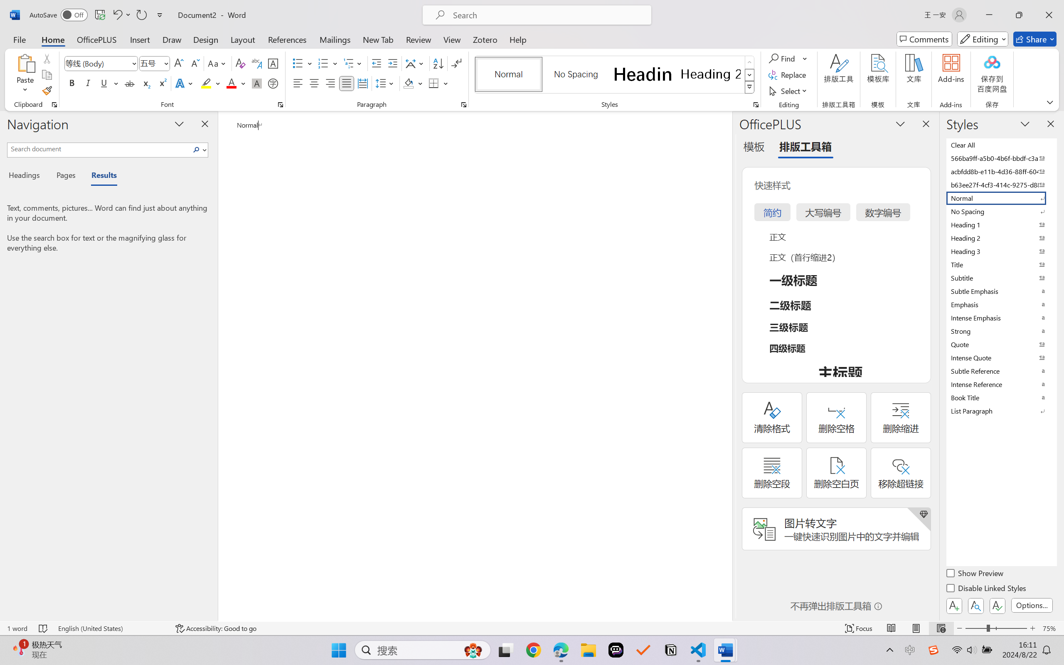 This screenshot has width=1064, height=665. What do you see at coordinates (145, 83) in the screenshot?
I see `Subscript` at bounding box center [145, 83].